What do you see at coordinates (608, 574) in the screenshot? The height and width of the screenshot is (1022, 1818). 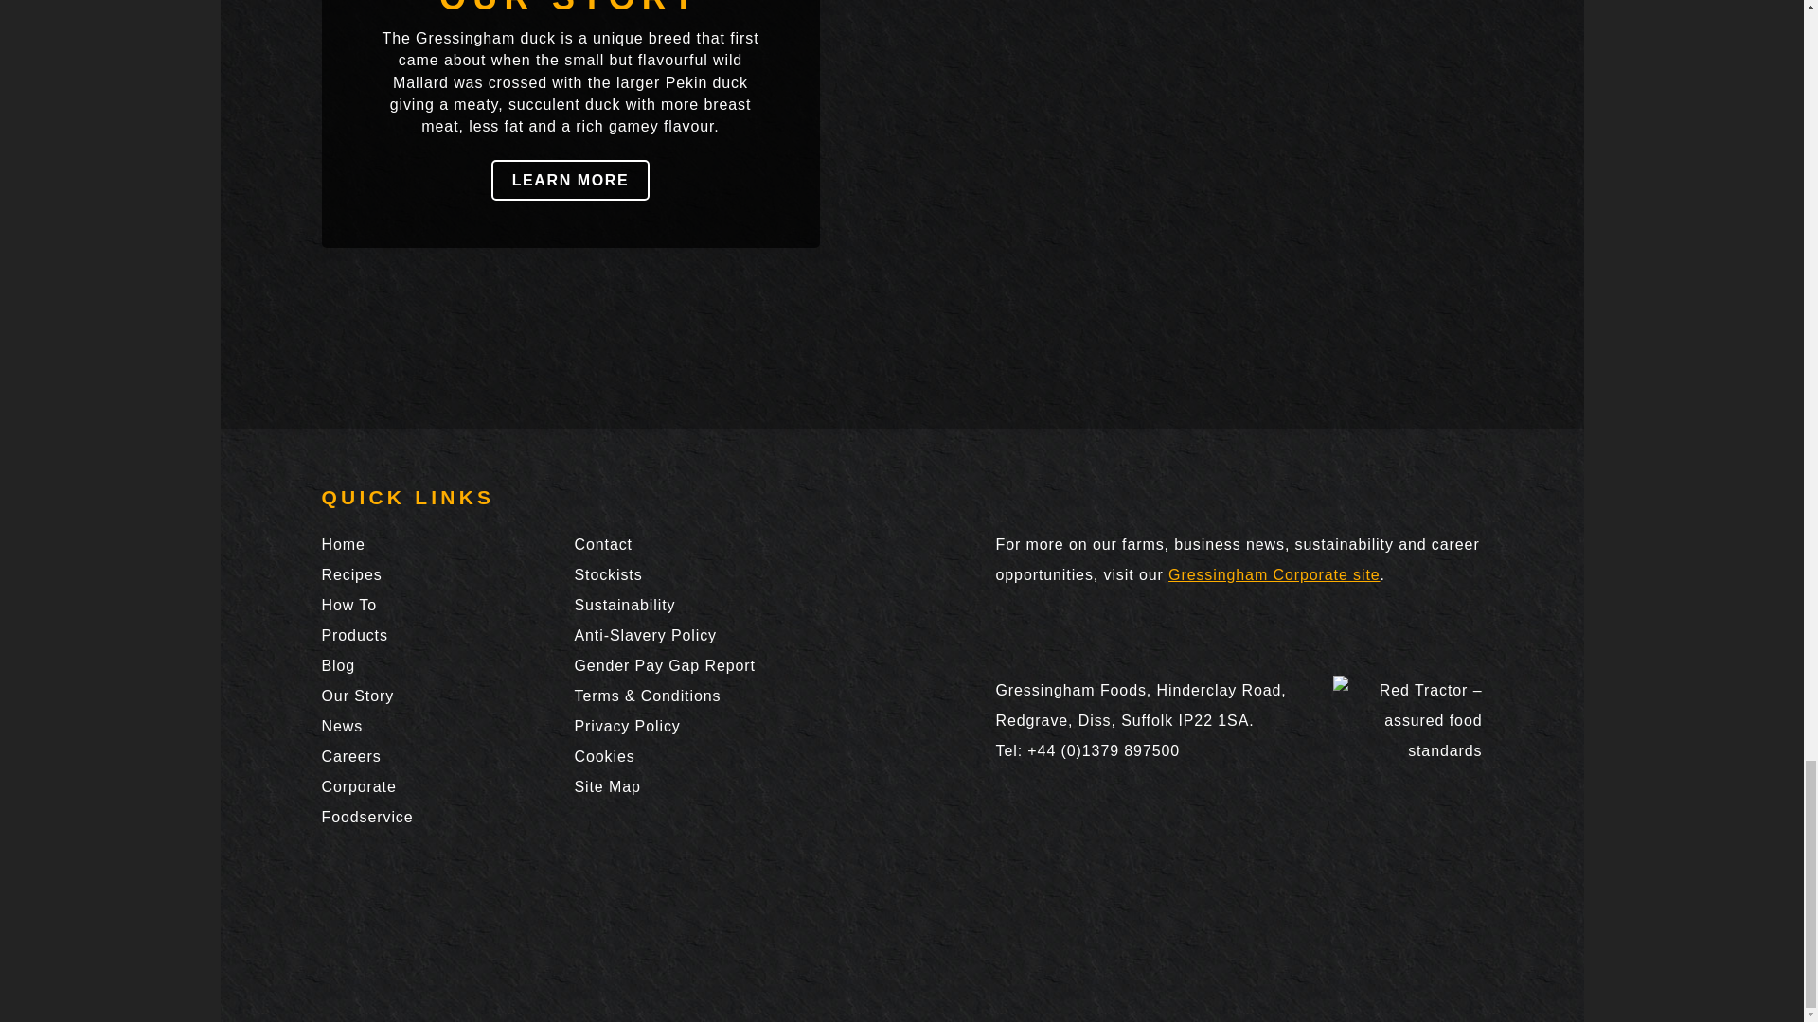 I see `Stockists` at bounding box center [608, 574].